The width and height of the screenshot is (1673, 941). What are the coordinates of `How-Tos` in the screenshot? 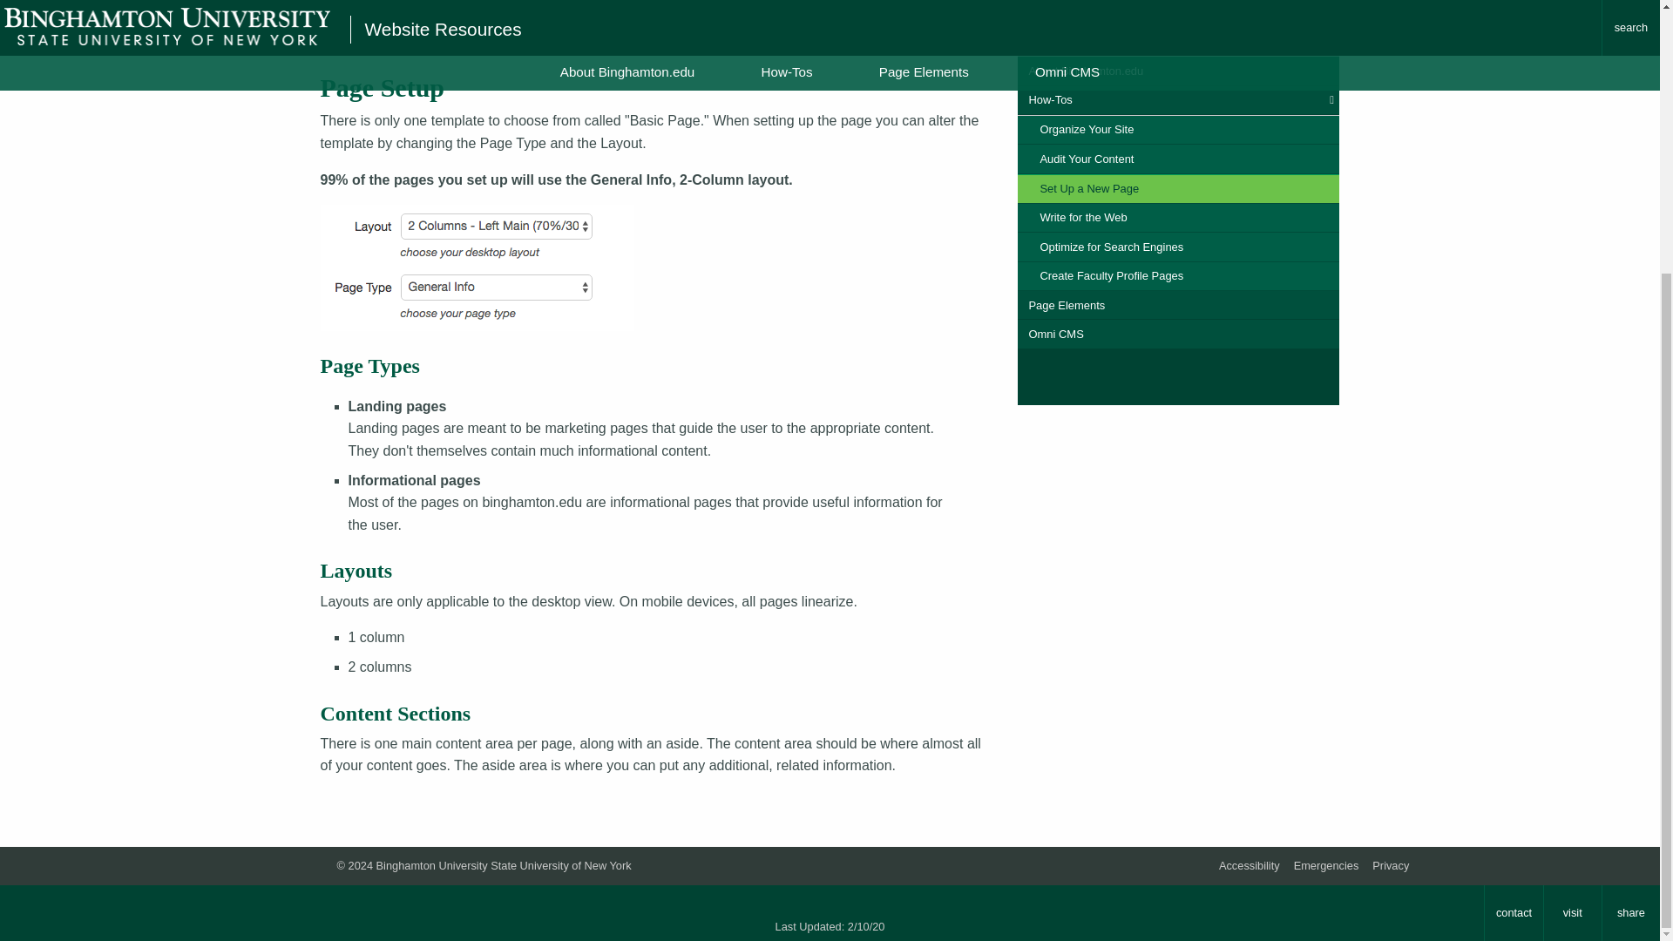 It's located at (1178, 100).